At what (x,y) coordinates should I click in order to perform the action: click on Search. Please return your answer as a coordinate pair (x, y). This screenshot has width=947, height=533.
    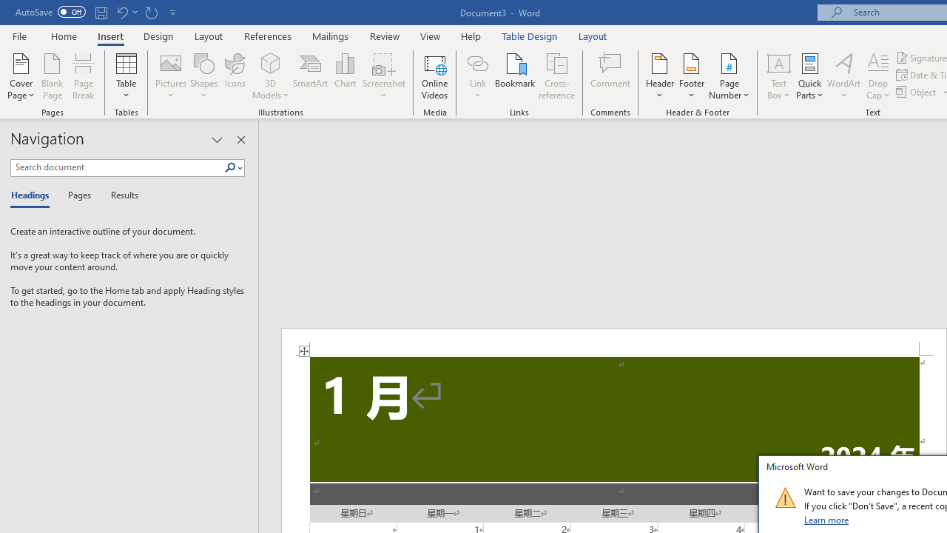
    Looking at the image, I should click on (233, 168).